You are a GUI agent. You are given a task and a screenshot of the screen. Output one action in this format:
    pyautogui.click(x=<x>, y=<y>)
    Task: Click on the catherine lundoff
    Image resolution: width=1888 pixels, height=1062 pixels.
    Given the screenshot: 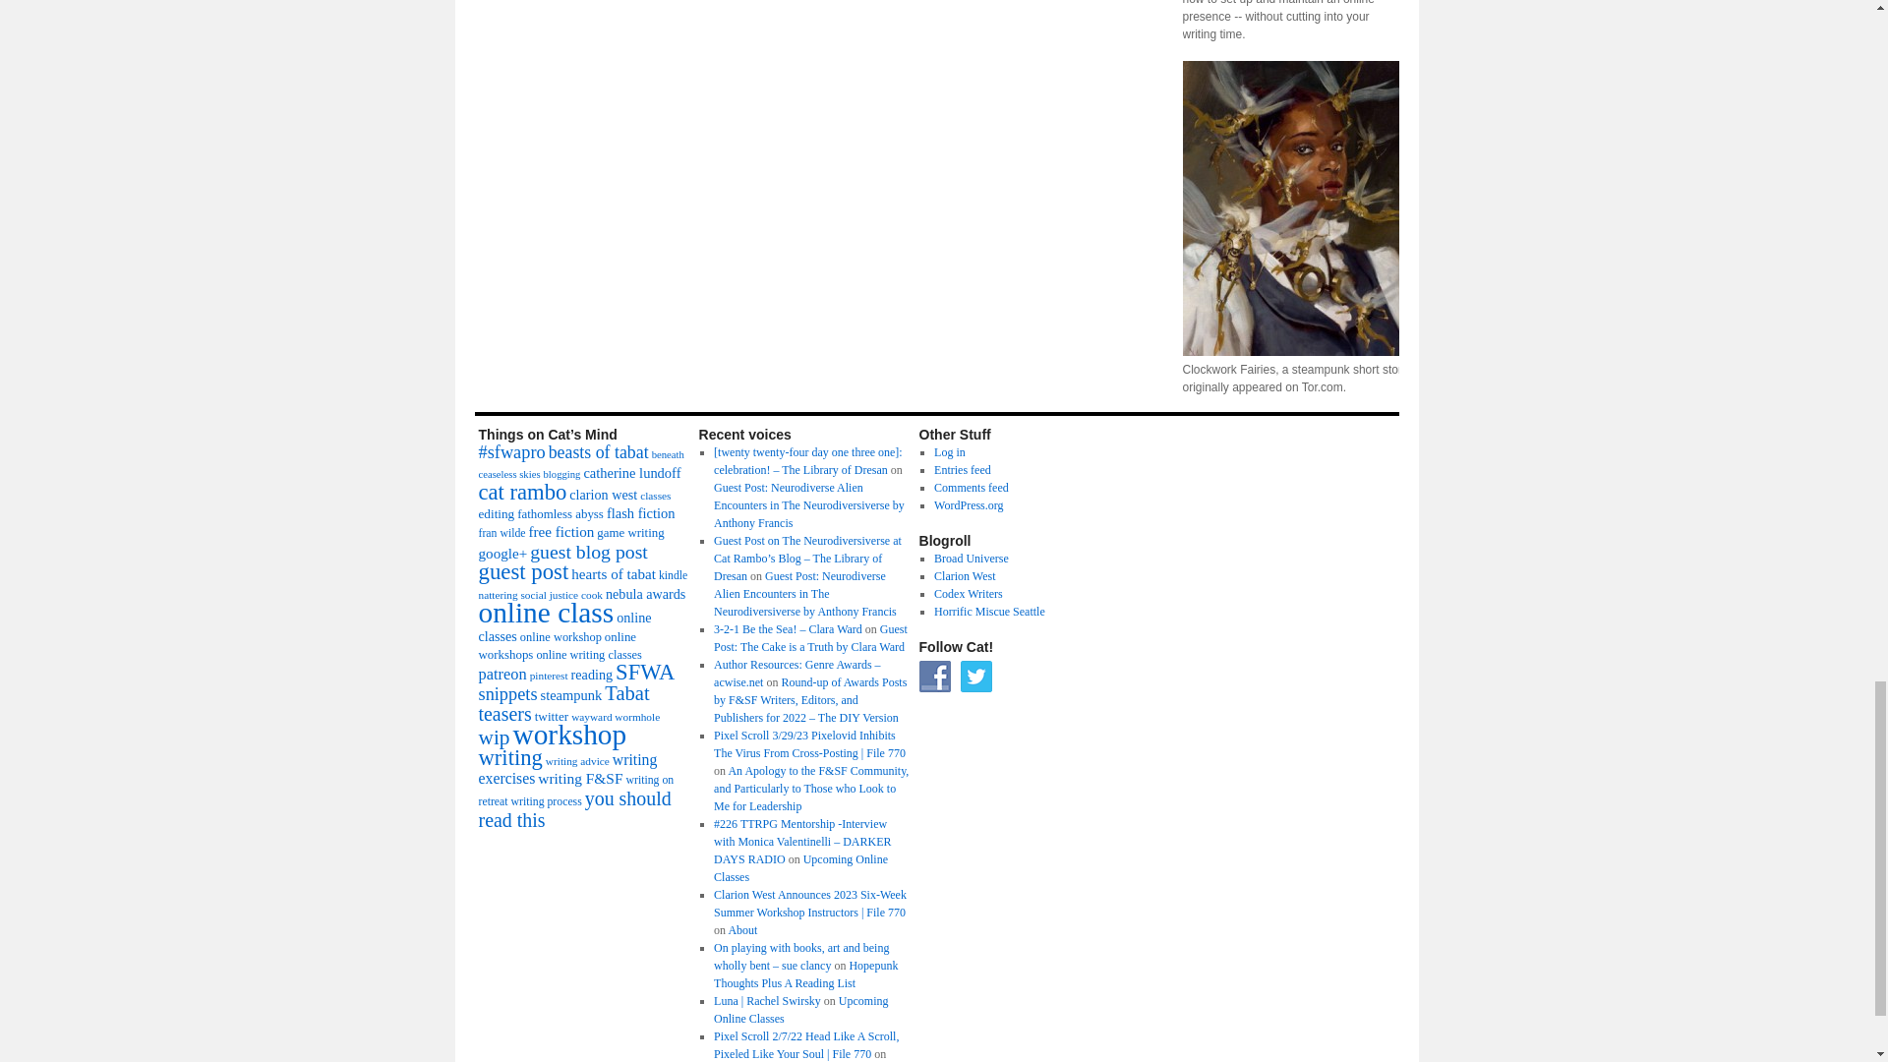 What is the action you would take?
    pyautogui.click(x=631, y=473)
    